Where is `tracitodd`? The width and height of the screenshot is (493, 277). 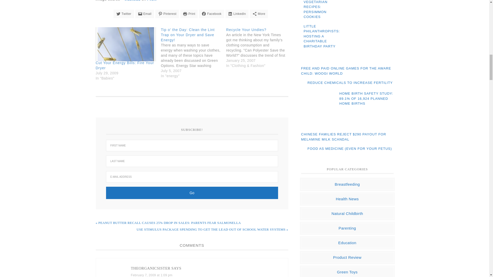
tracitodd is located at coordinates (132, 1).